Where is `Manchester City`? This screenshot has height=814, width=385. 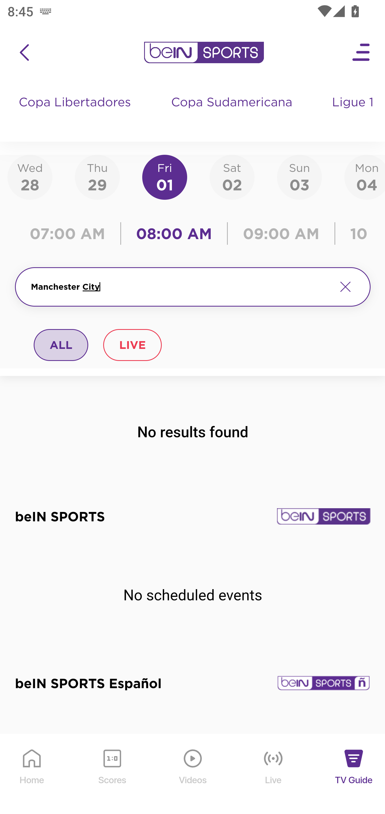 Manchester City is located at coordinates (180, 287).